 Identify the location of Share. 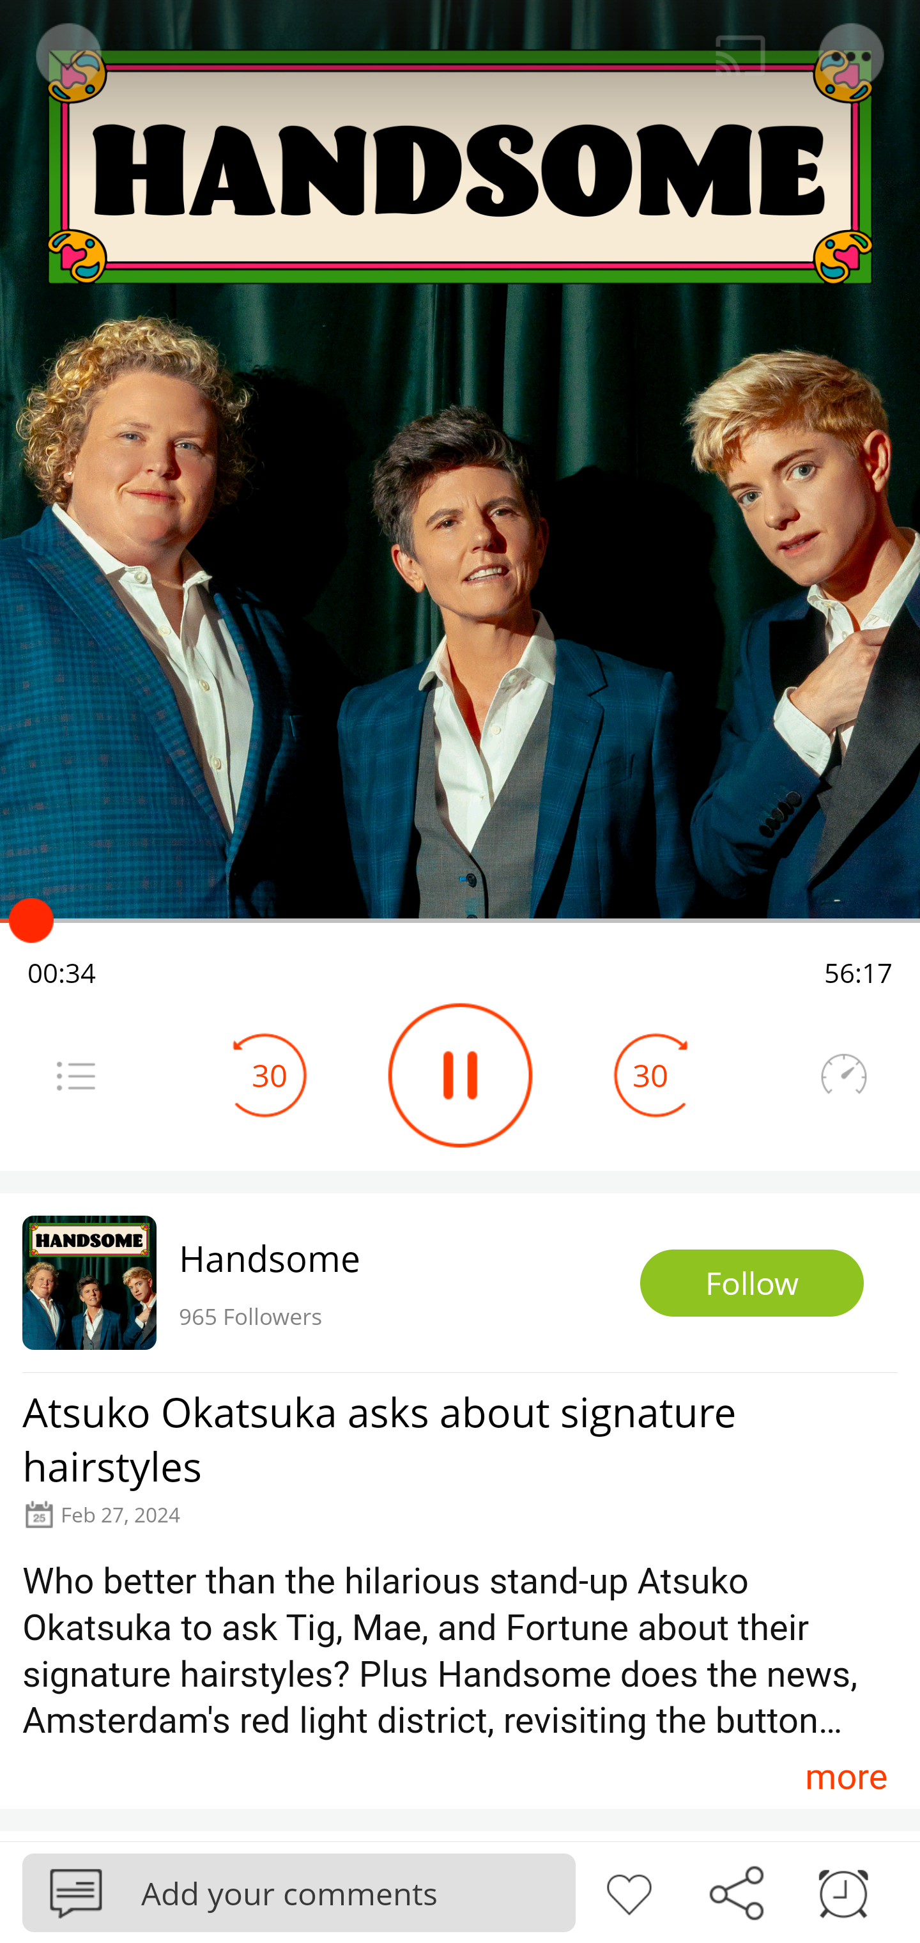
(736, 1891).